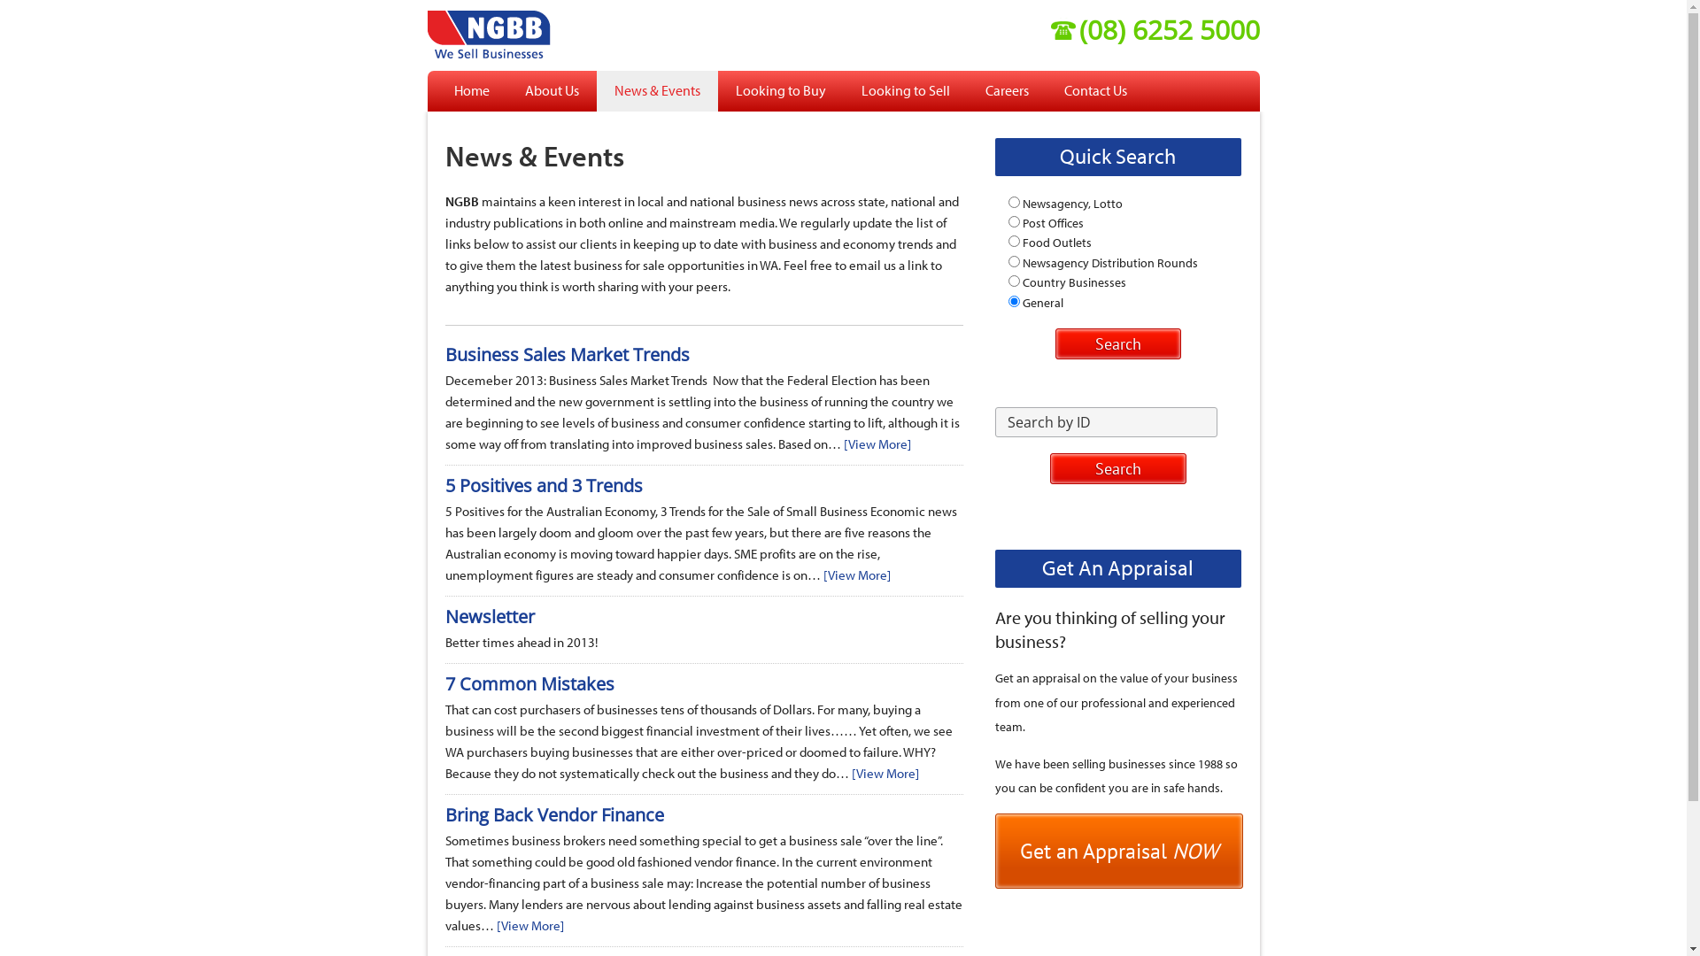 This screenshot has height=956, width=1700. What do you see at coordinates (554, 814) in the screenshot?
I see `Bring Back Vendor Finance` at bounding box center [554, 814].